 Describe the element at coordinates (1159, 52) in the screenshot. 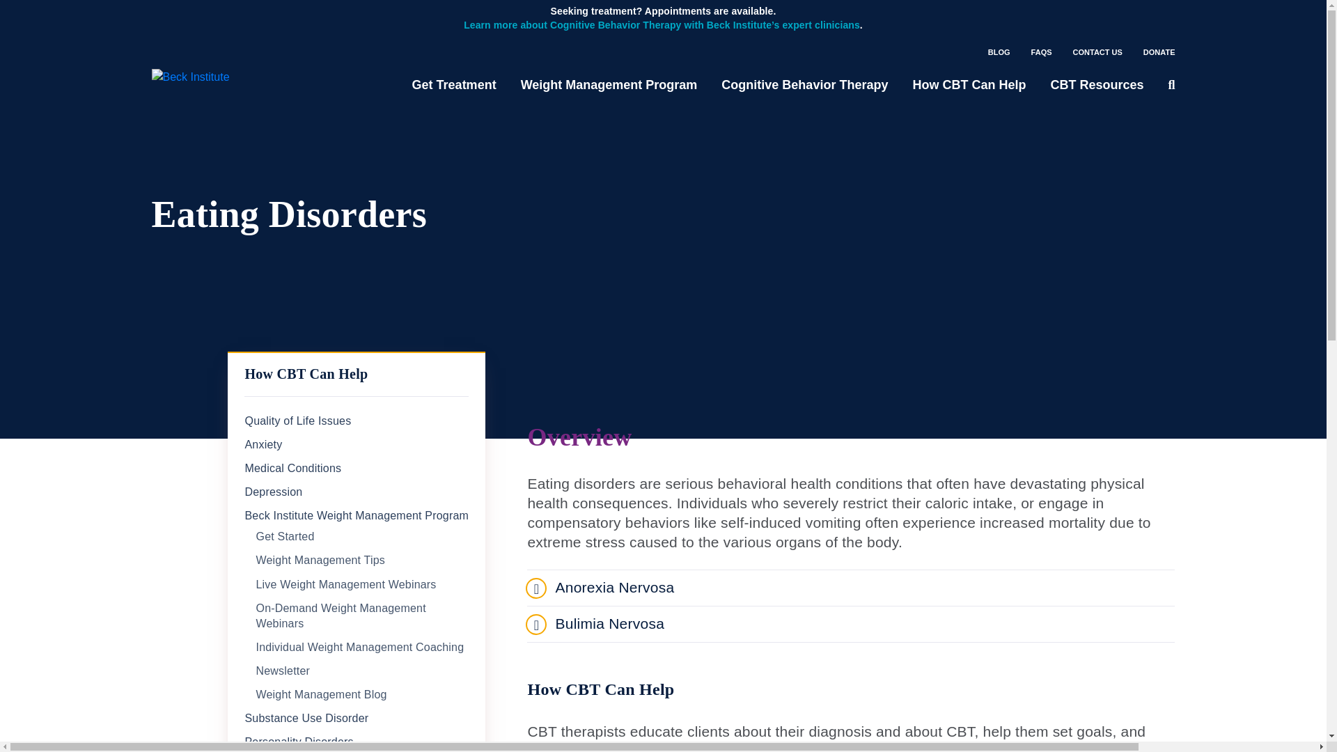

I see `DONATE` at that location.